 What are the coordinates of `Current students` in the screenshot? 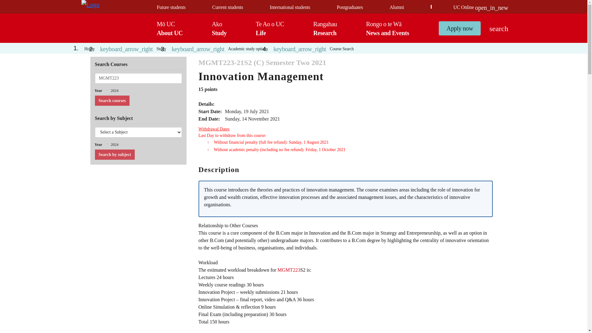 It's located at (171, 7).